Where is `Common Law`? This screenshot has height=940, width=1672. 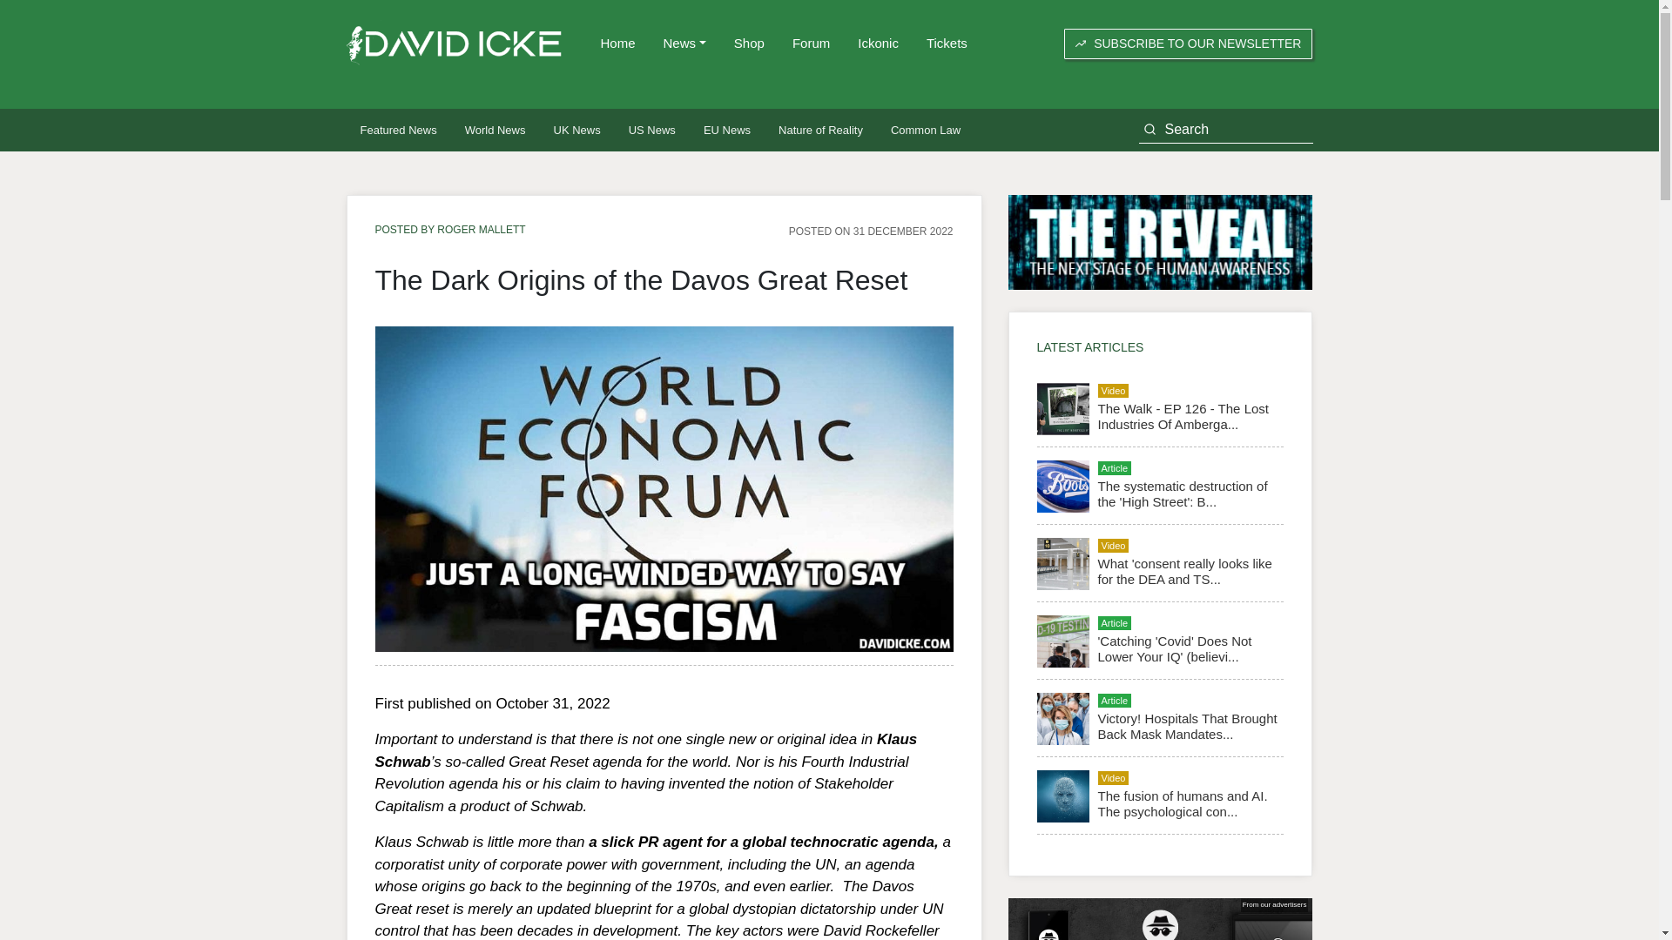
Common Law is located at coordinates (925, 130).